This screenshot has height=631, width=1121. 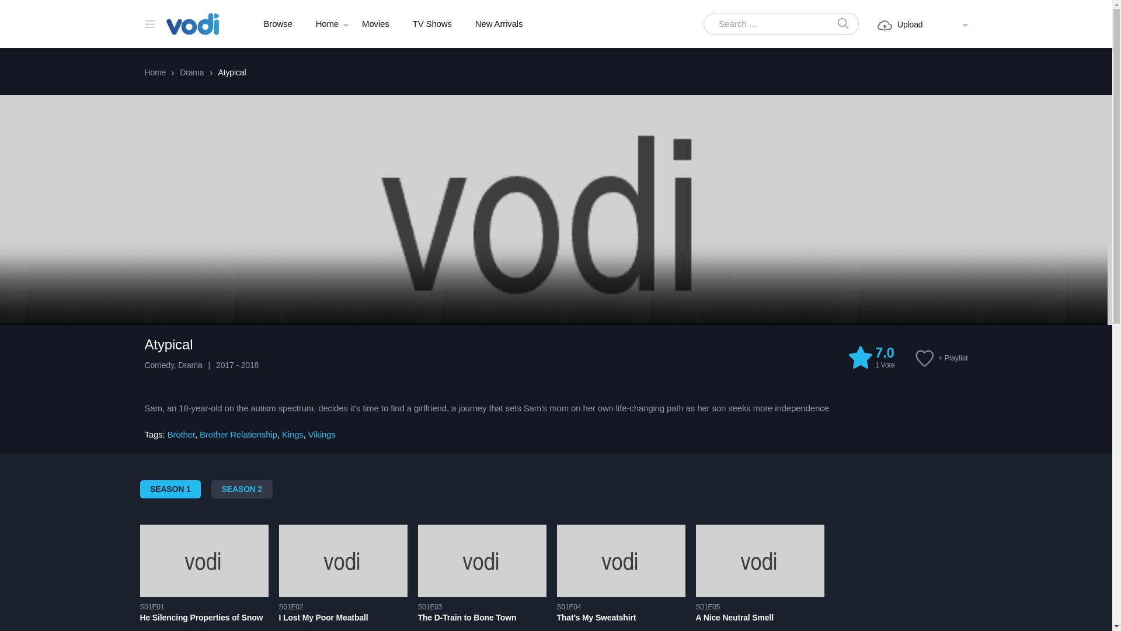 What do you see at coordinates (499, 24) in the screenshot?
I see `New Arrivals` at bounding box center [499, 24].